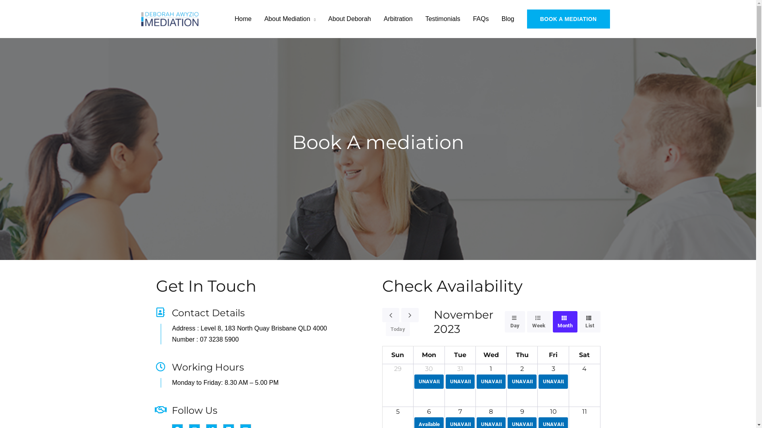  What do you see at coordinates (460, 411) in the screenshot?
I see `7` at bounding box center [460, 411].